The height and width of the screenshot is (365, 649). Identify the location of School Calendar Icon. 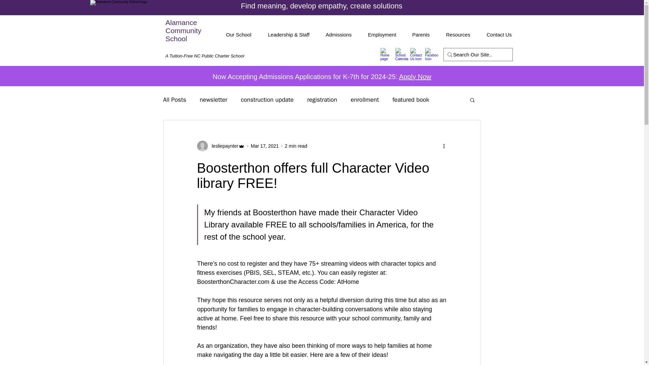
(402, 54).